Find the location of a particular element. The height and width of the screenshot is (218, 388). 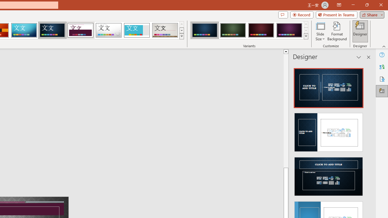

Circuit is located at coordinates (24, 30).